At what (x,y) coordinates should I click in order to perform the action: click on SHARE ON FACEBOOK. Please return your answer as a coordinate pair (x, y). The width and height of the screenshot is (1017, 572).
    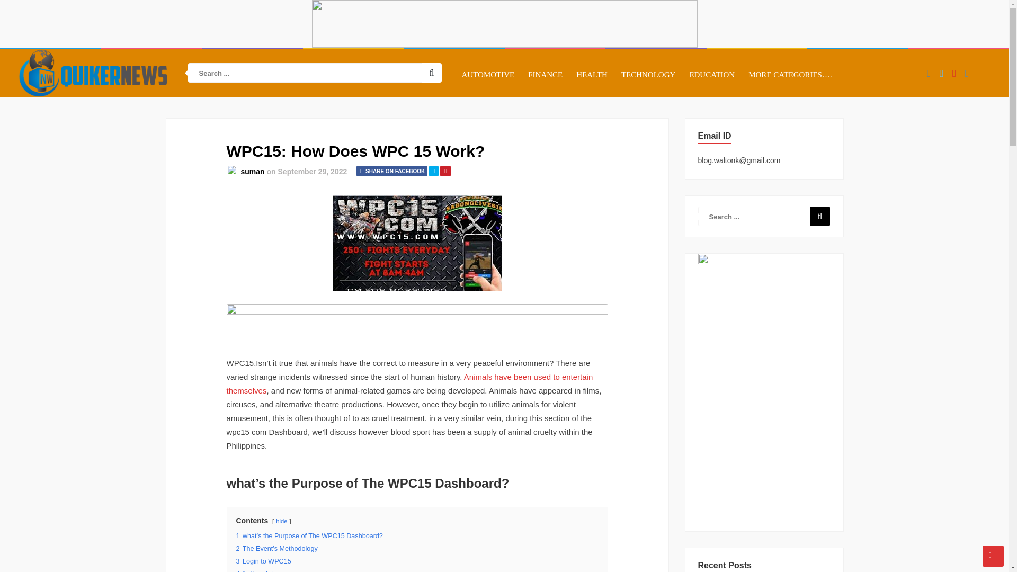
    Looking at the image, I should click on (392, 171).